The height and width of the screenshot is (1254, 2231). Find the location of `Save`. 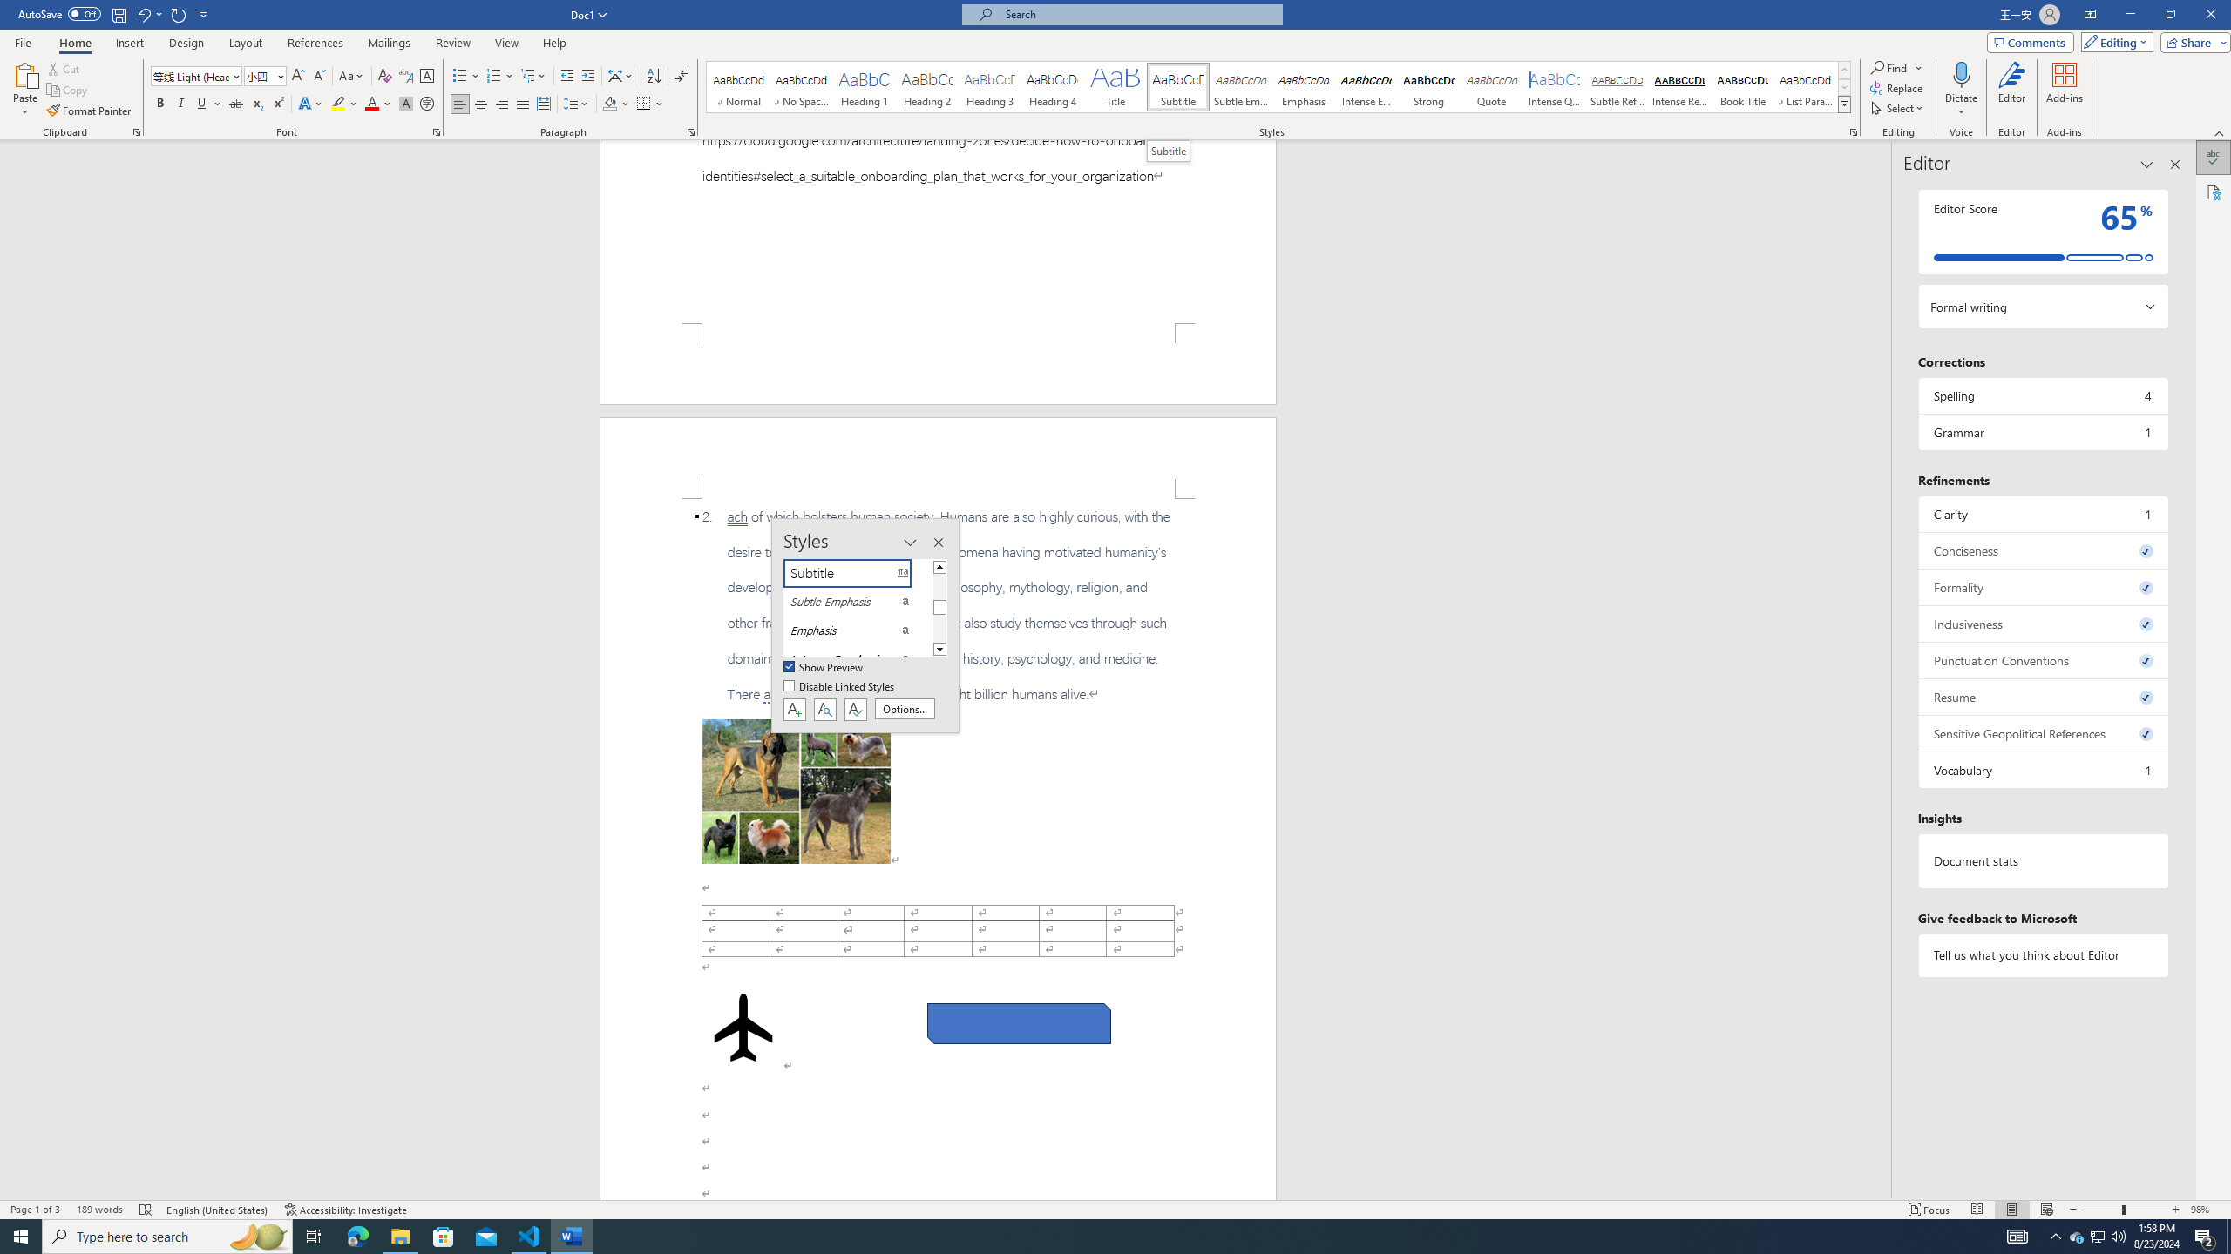

Save is located at coordinates (119, 14).